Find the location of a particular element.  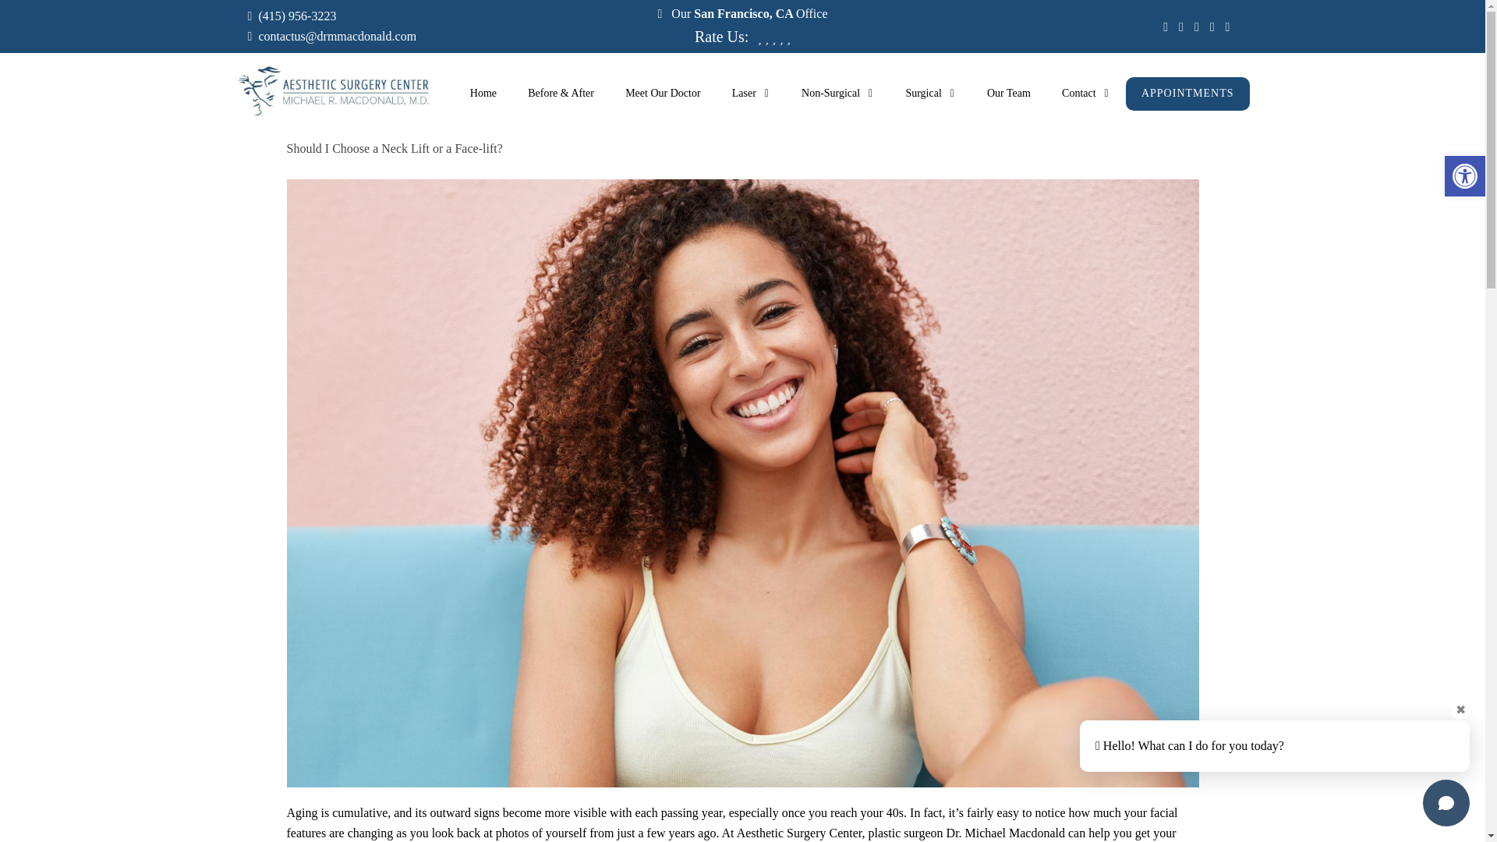

Meet Our Doctor is located at coordinates (662, 94).